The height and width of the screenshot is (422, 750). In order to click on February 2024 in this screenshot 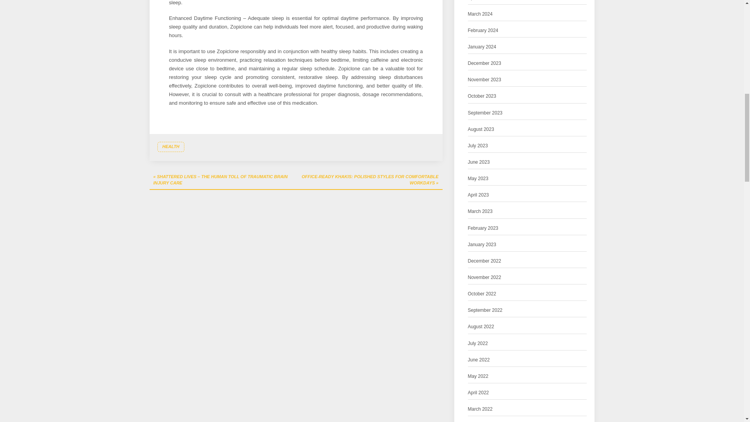, I will do `click(483, 30)`.